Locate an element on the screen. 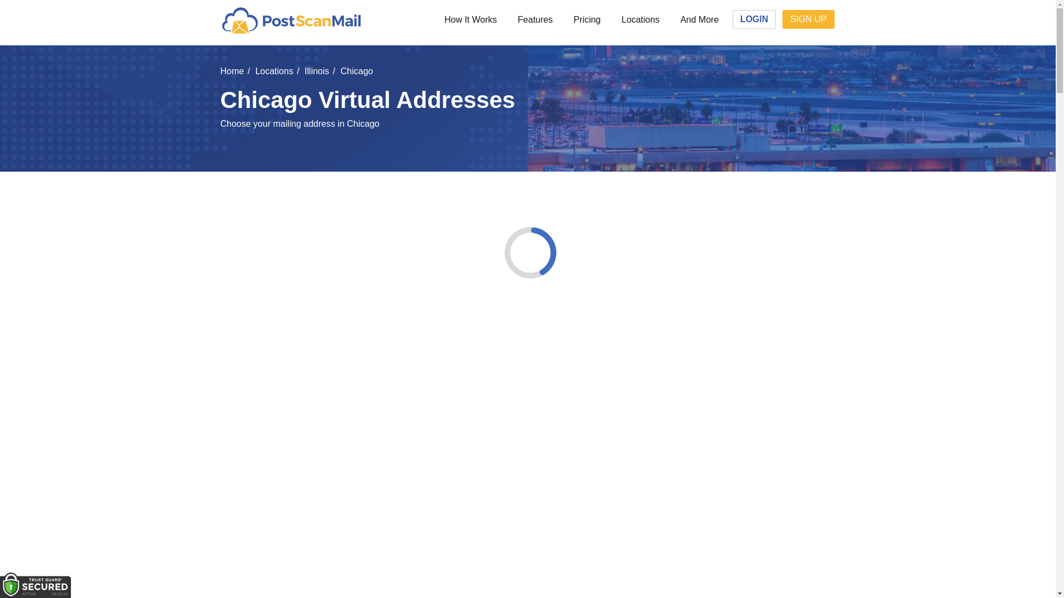  Features is located at coordinates (535, 20).